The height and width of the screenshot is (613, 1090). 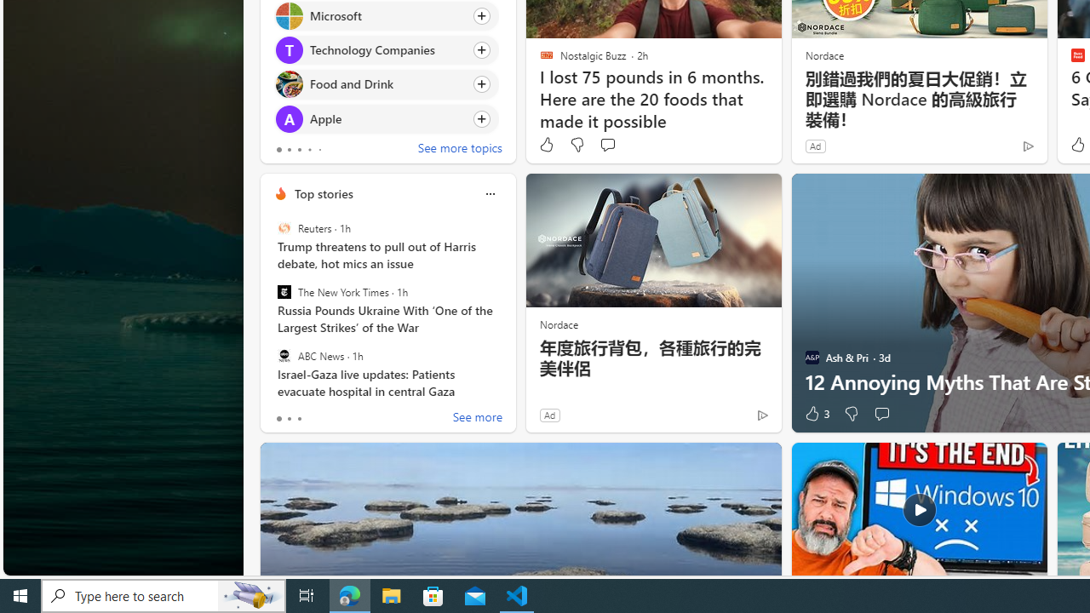 I want to click on Reuters, so click(x=284, y=228).